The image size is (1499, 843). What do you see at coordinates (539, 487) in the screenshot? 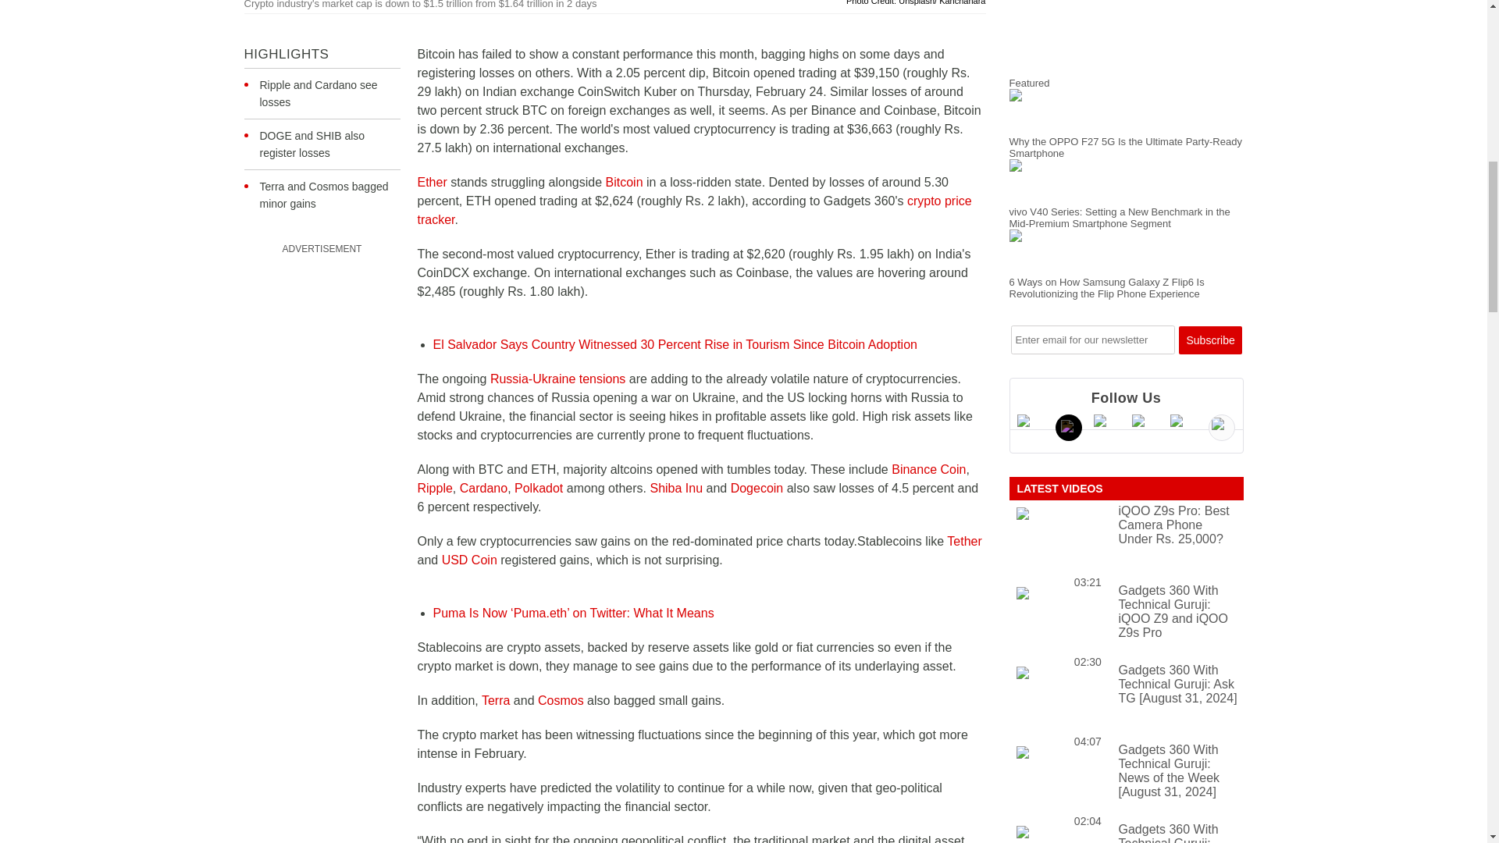
I see `Polkadot` at bounding box center [539, 487].